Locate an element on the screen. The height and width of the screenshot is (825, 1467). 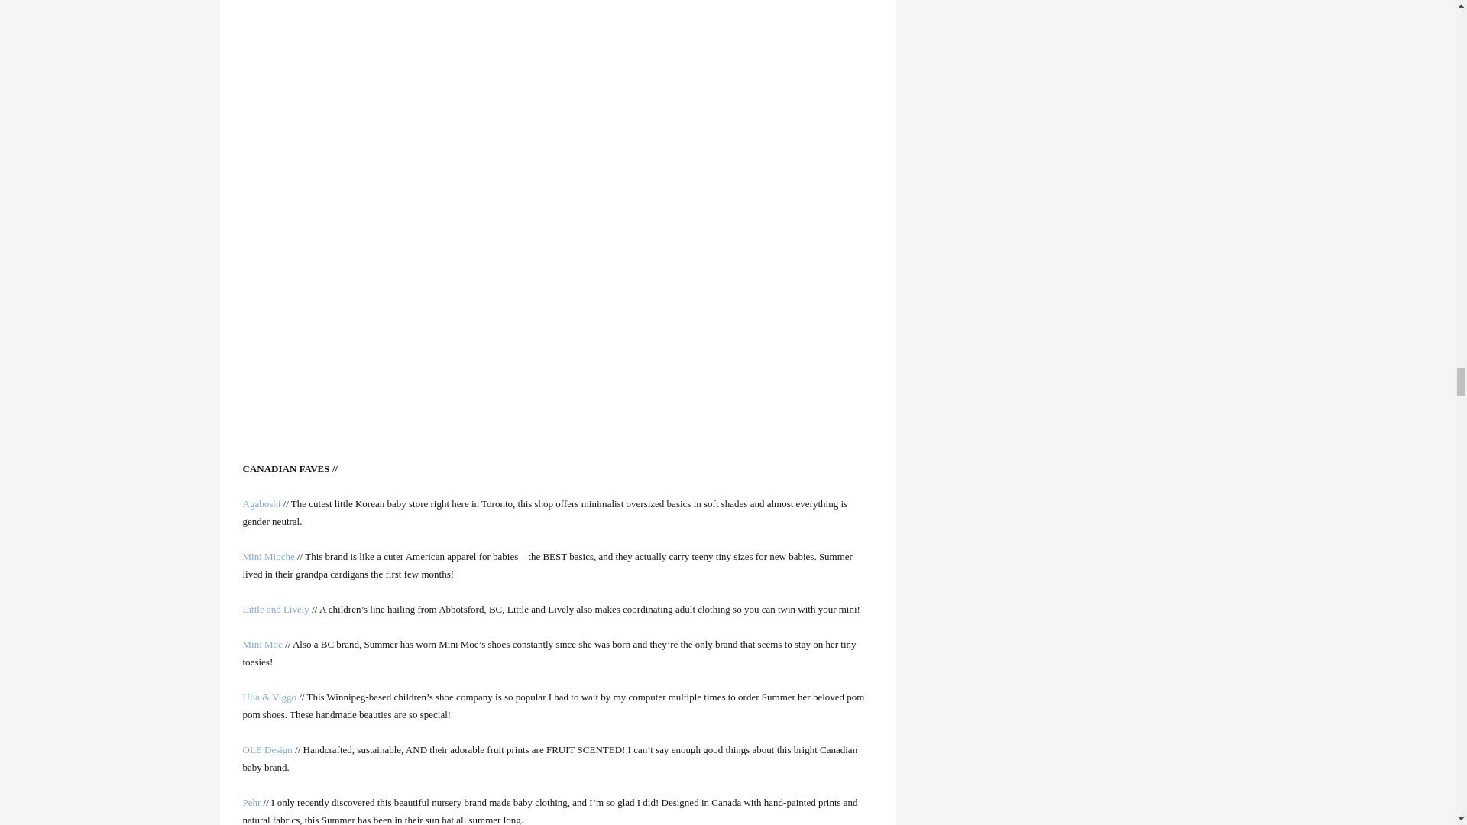
Mini Mioche is located at coordinates (269, 556).